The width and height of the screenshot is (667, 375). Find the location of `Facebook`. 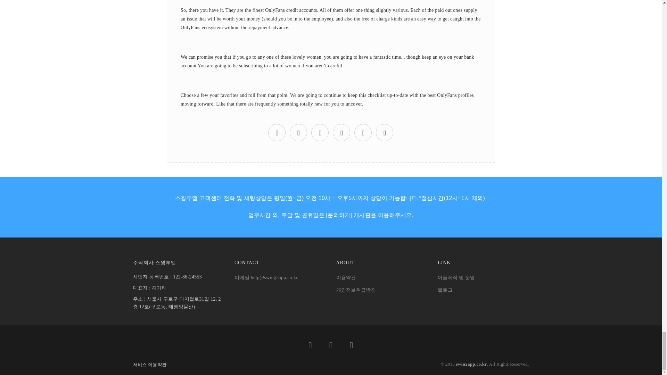

Facebook is located at coordinates (310, 347).